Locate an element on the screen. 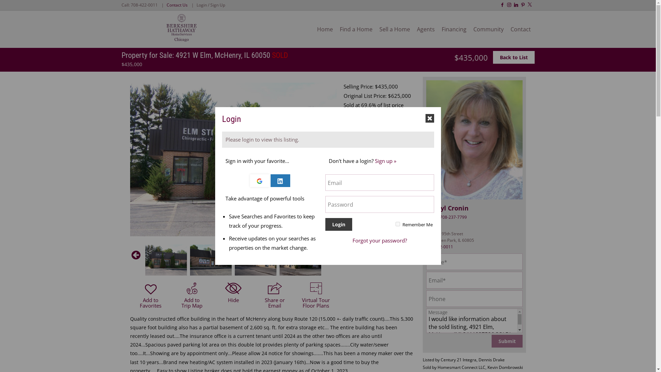 Image resolution: width=661 pixels, height=372 pixels. Login is located at coordinates (338, 224).